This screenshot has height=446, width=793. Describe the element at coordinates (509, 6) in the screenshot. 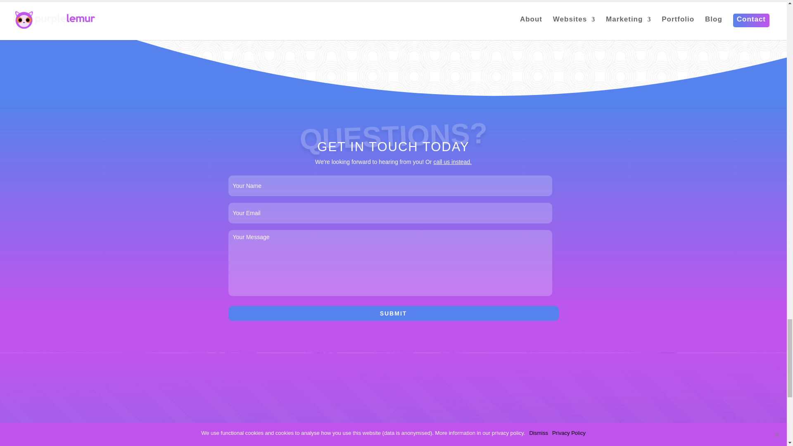

I see `Posts by Natasha` at that location.